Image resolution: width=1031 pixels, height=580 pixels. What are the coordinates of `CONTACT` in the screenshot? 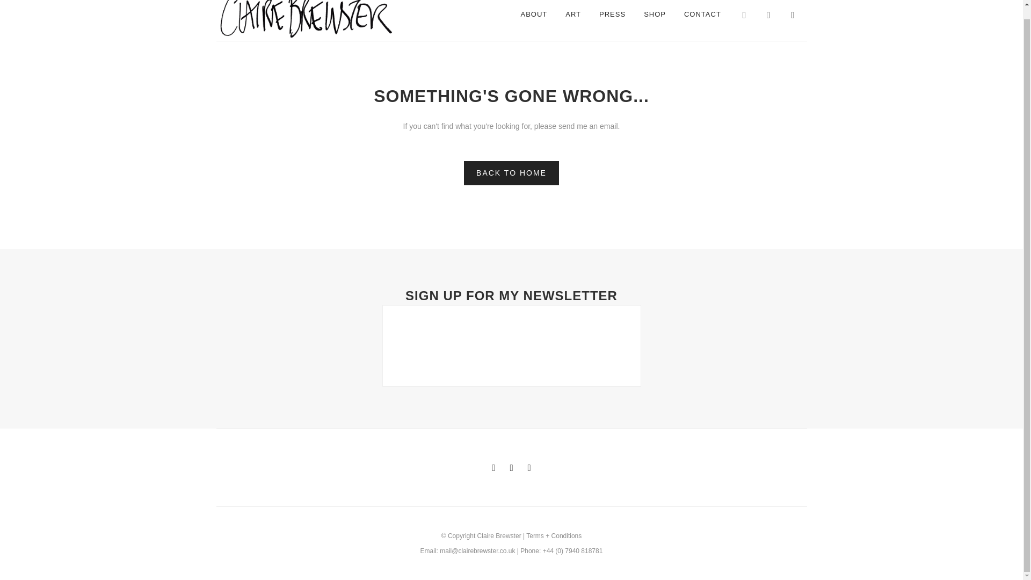 It's located at (702, 20).